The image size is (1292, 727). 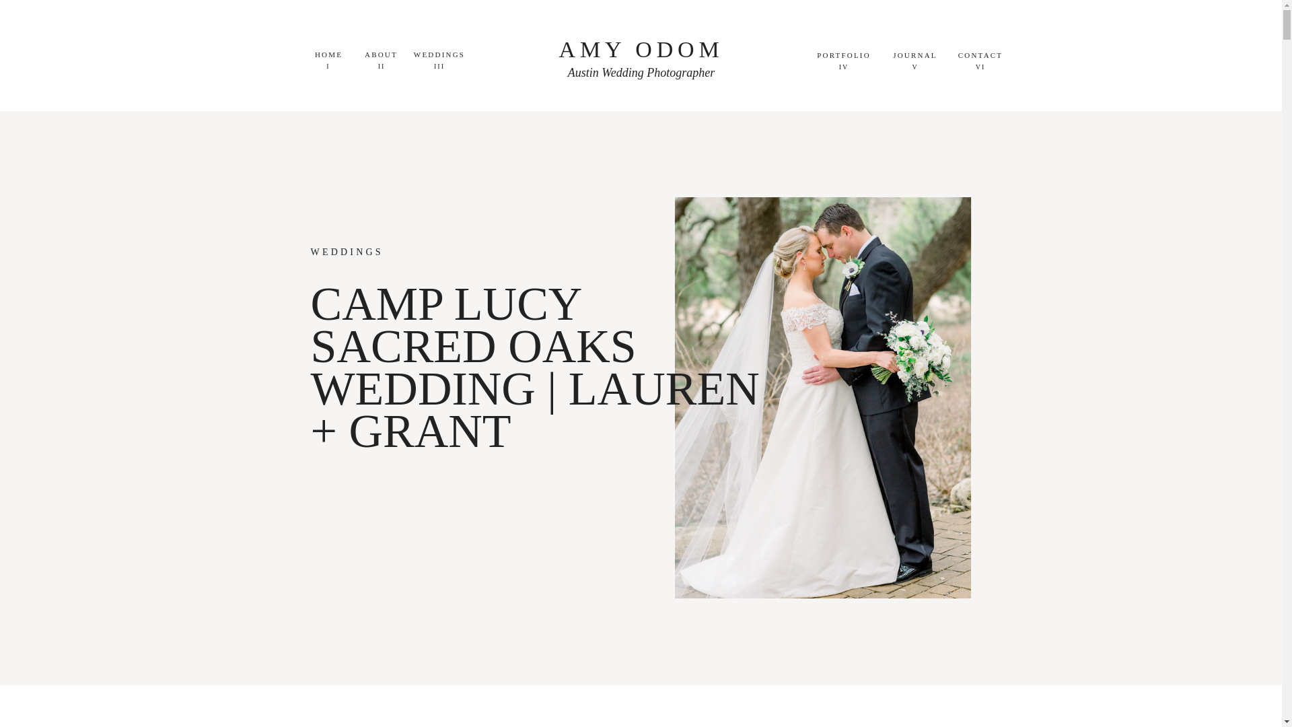 I want to click on ABOUT, so click(x=381, y=54).